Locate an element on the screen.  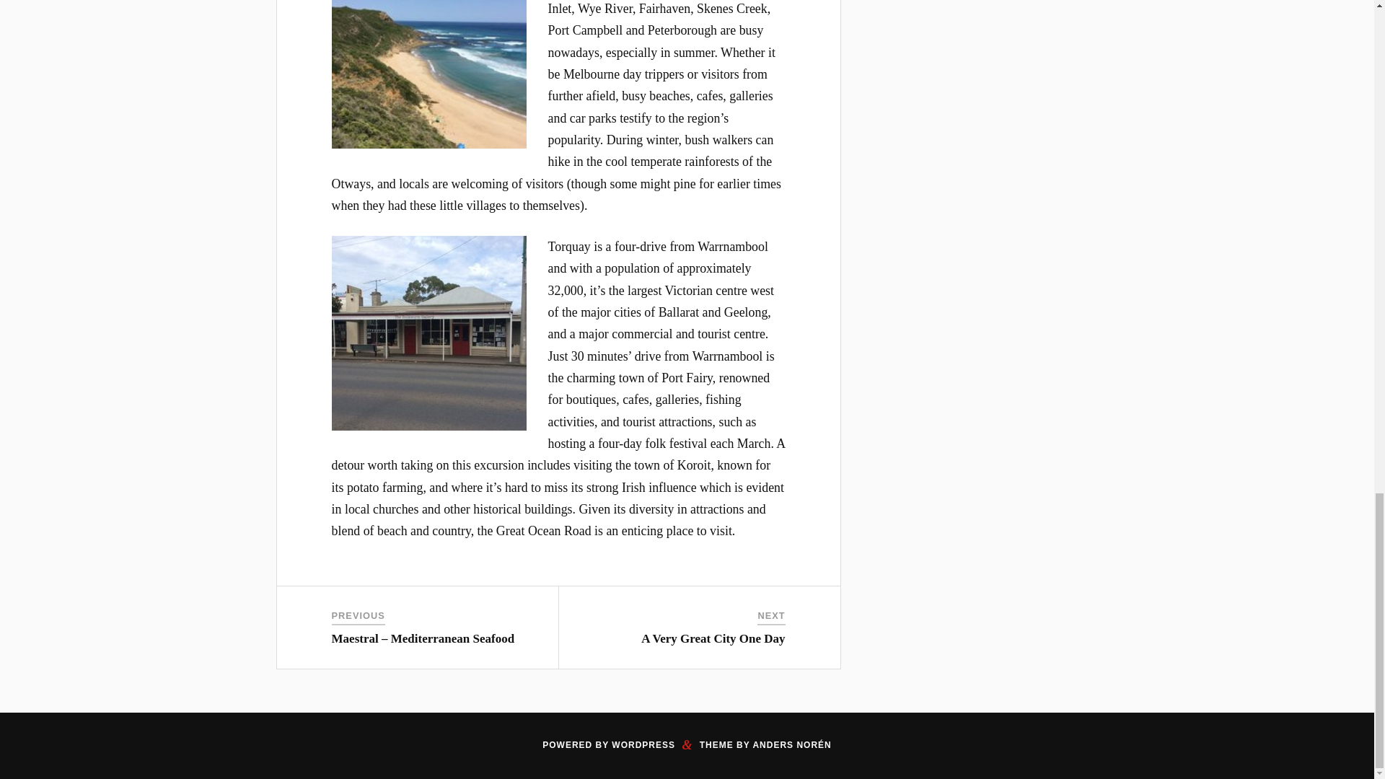
A Very Great City One Day is located at coordinates (713, 638).